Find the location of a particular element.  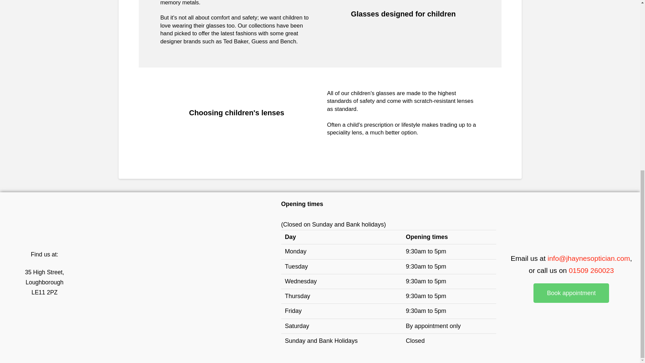

35 high Street, LE11 2PZ is located at coordinates (181, 277).